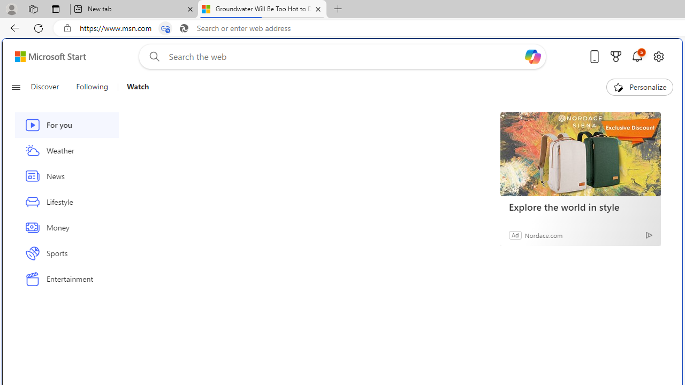 This screenshot has width=685, height=385. What do you see at coordinates (338, 10) in the screenshot?
I see `New Tab` at bounding box center [338, 10].